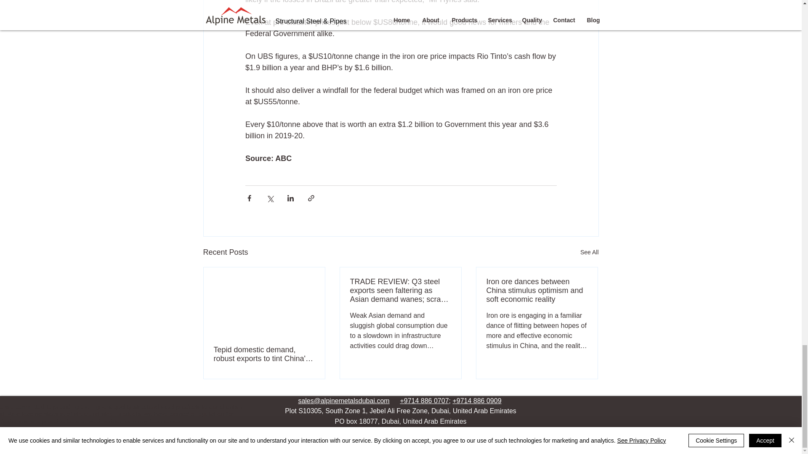  Describe the element at coordinates (589, 252) in the screenshot. I see `See All` at that location.